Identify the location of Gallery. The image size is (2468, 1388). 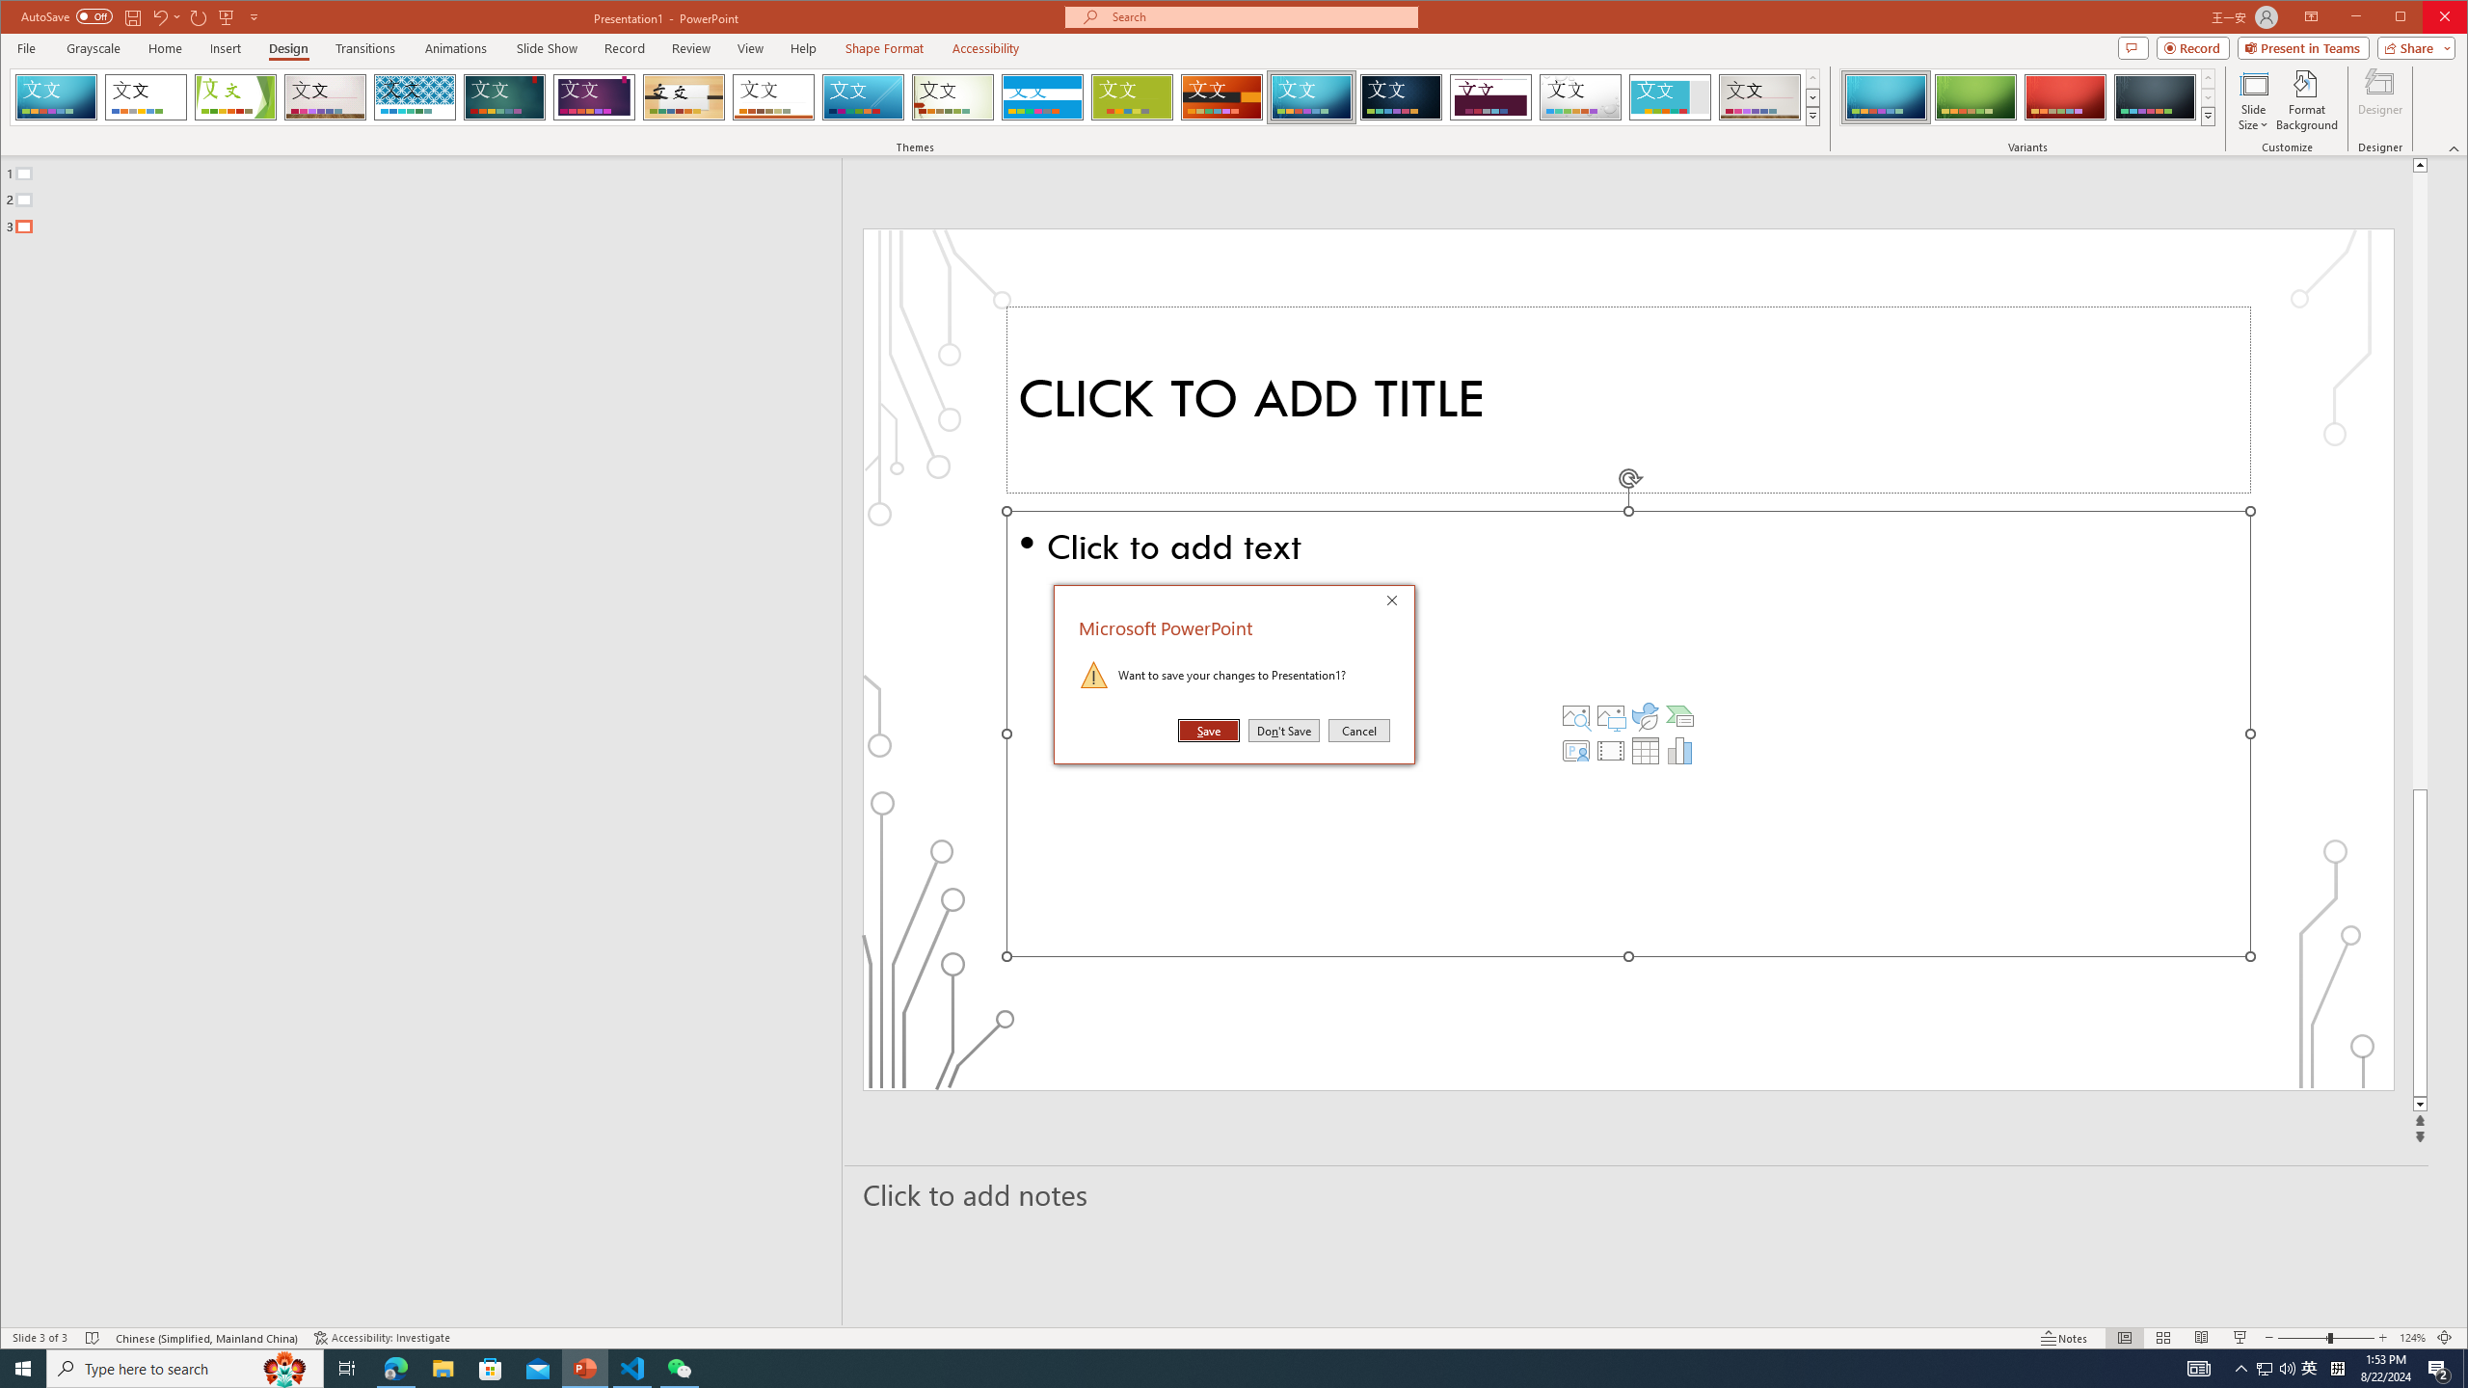
(1759, 97).